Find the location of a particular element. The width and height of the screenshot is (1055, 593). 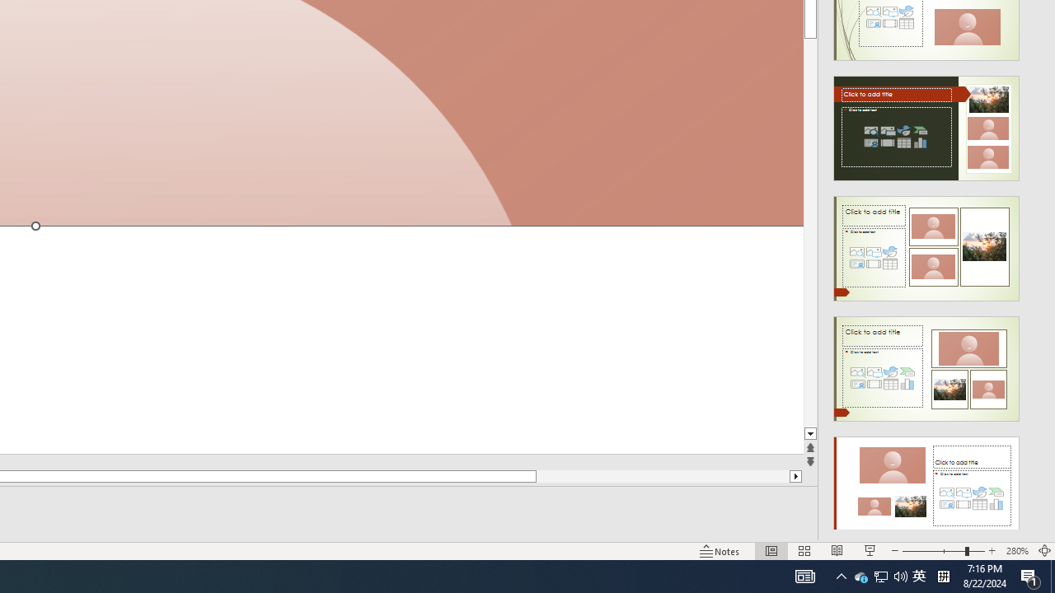

Notes  is located at coordinates (720, 550).